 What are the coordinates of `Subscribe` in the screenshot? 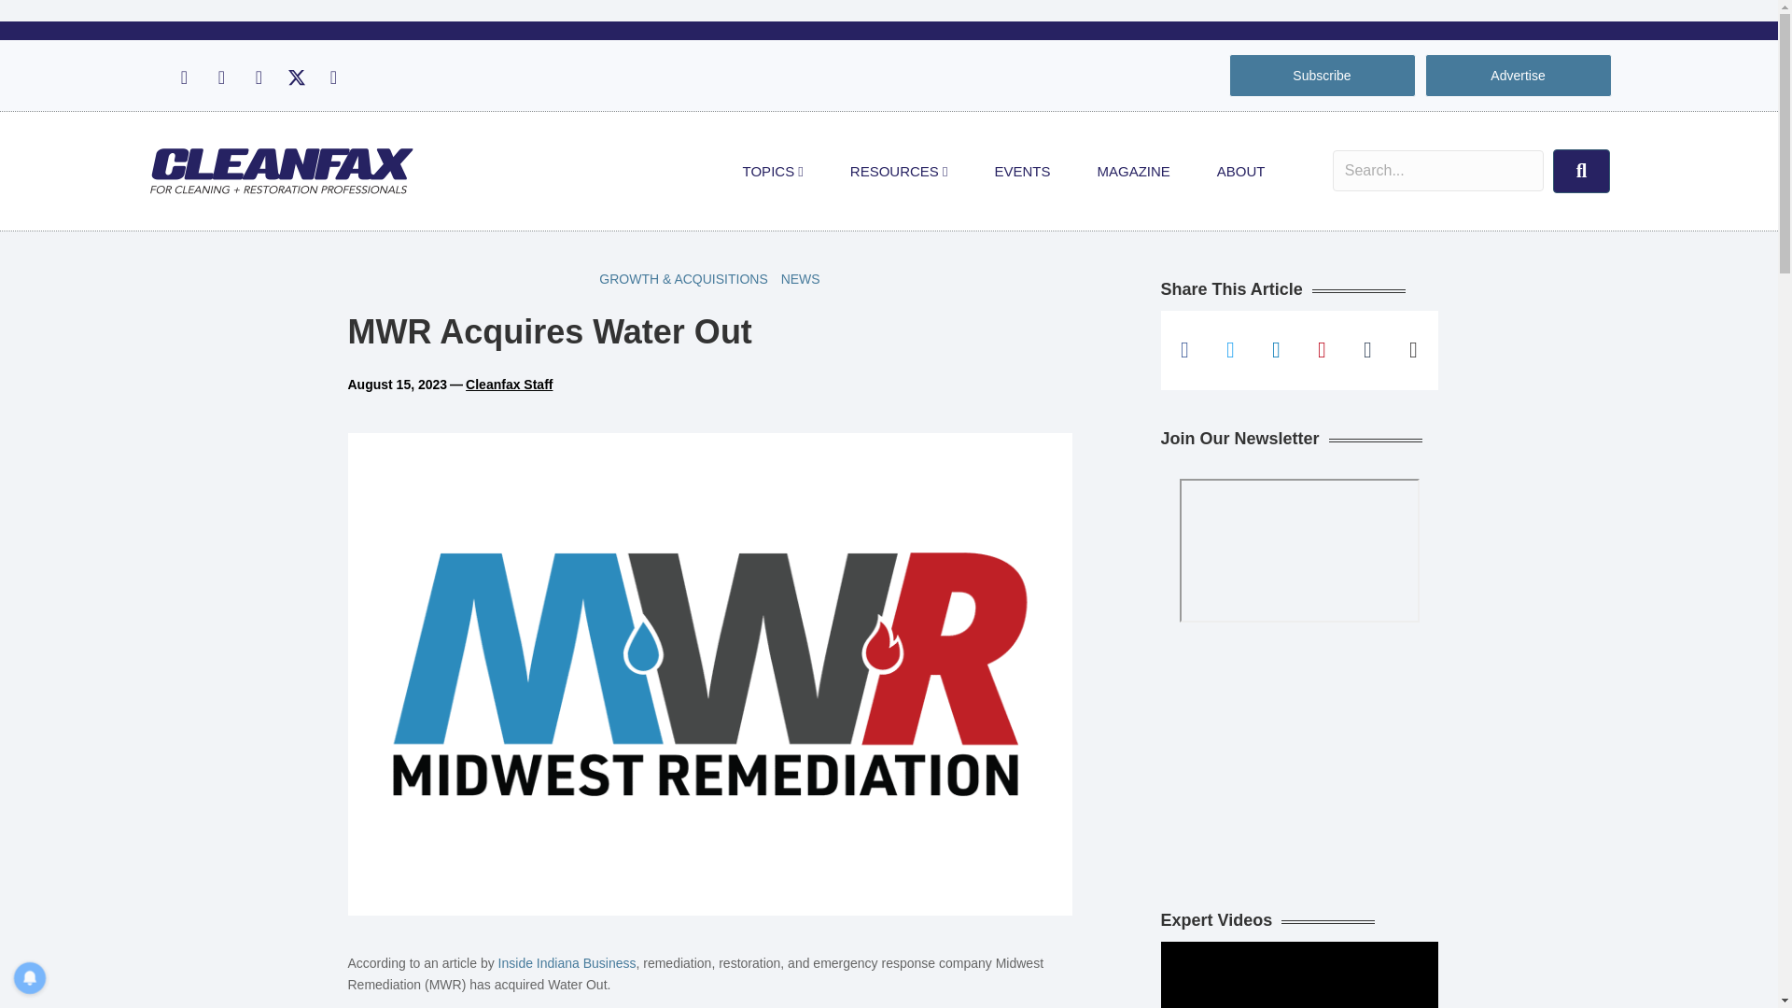 It's located at (1322, 75).